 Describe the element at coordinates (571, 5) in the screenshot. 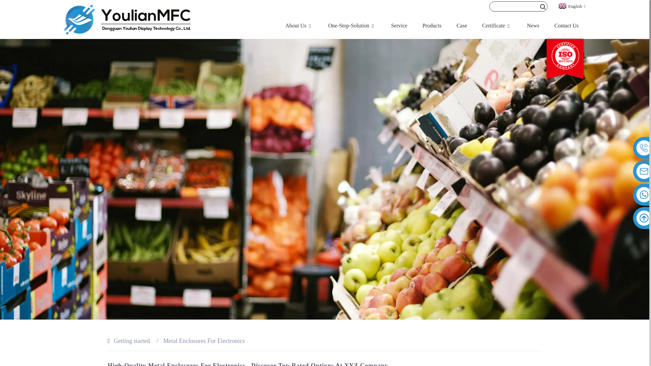

I see `English` at that location.